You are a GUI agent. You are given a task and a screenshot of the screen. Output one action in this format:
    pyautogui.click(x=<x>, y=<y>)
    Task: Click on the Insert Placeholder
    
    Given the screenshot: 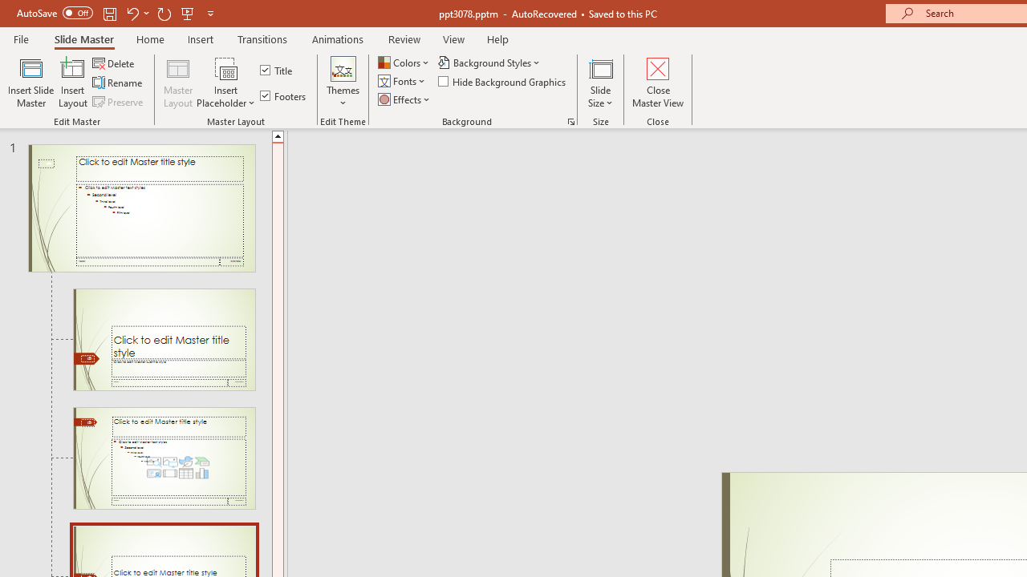 What is the action you would take?
    pyautogui.click(x=226, y=82)
    